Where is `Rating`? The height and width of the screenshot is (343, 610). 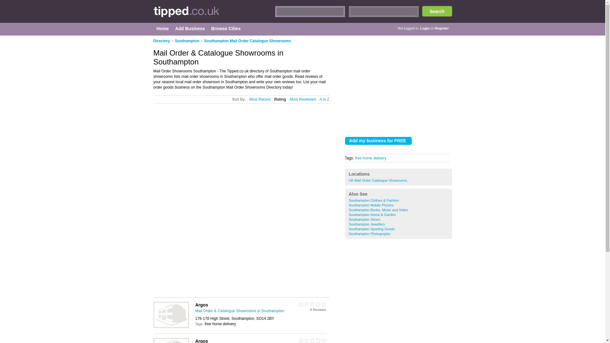 Rating is located at coordinates (280, 99).